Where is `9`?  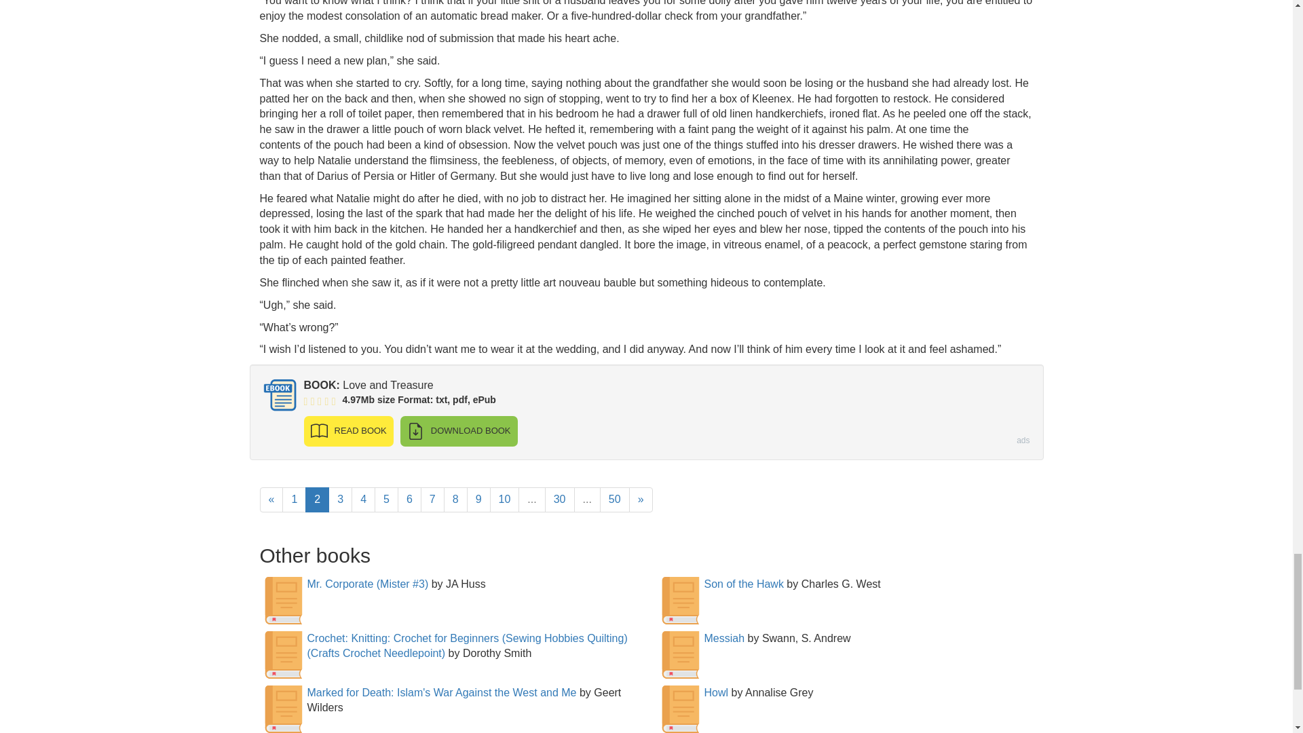
9 is located at coordinates (478, 500).